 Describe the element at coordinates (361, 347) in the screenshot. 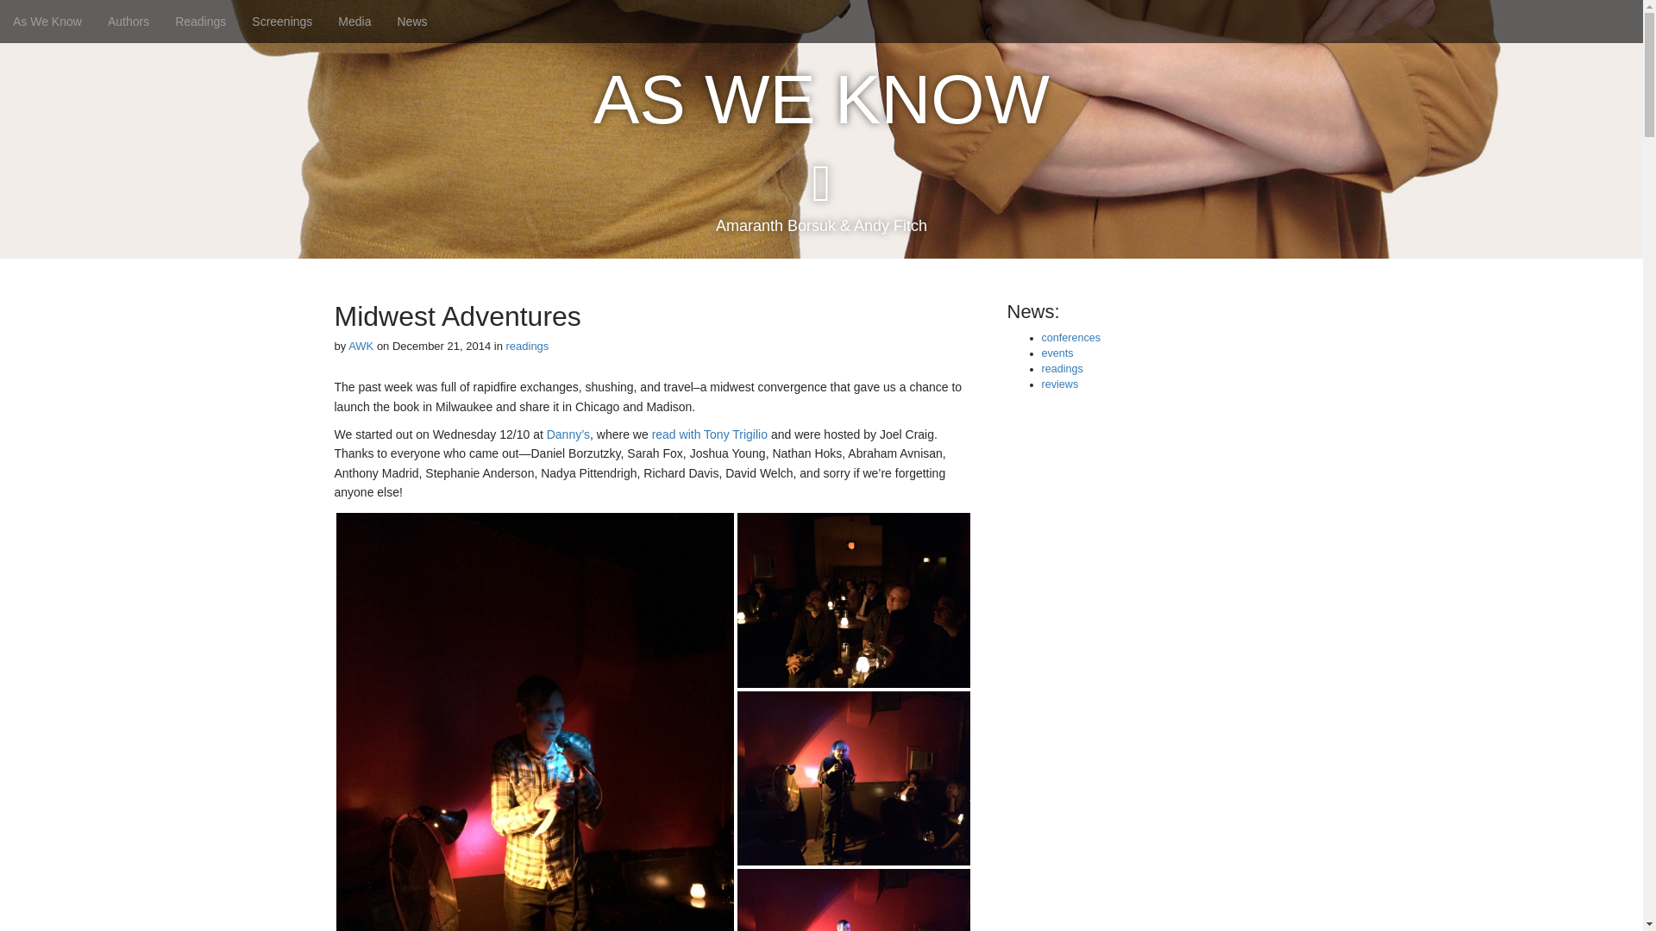

I see `AWK` at that location.